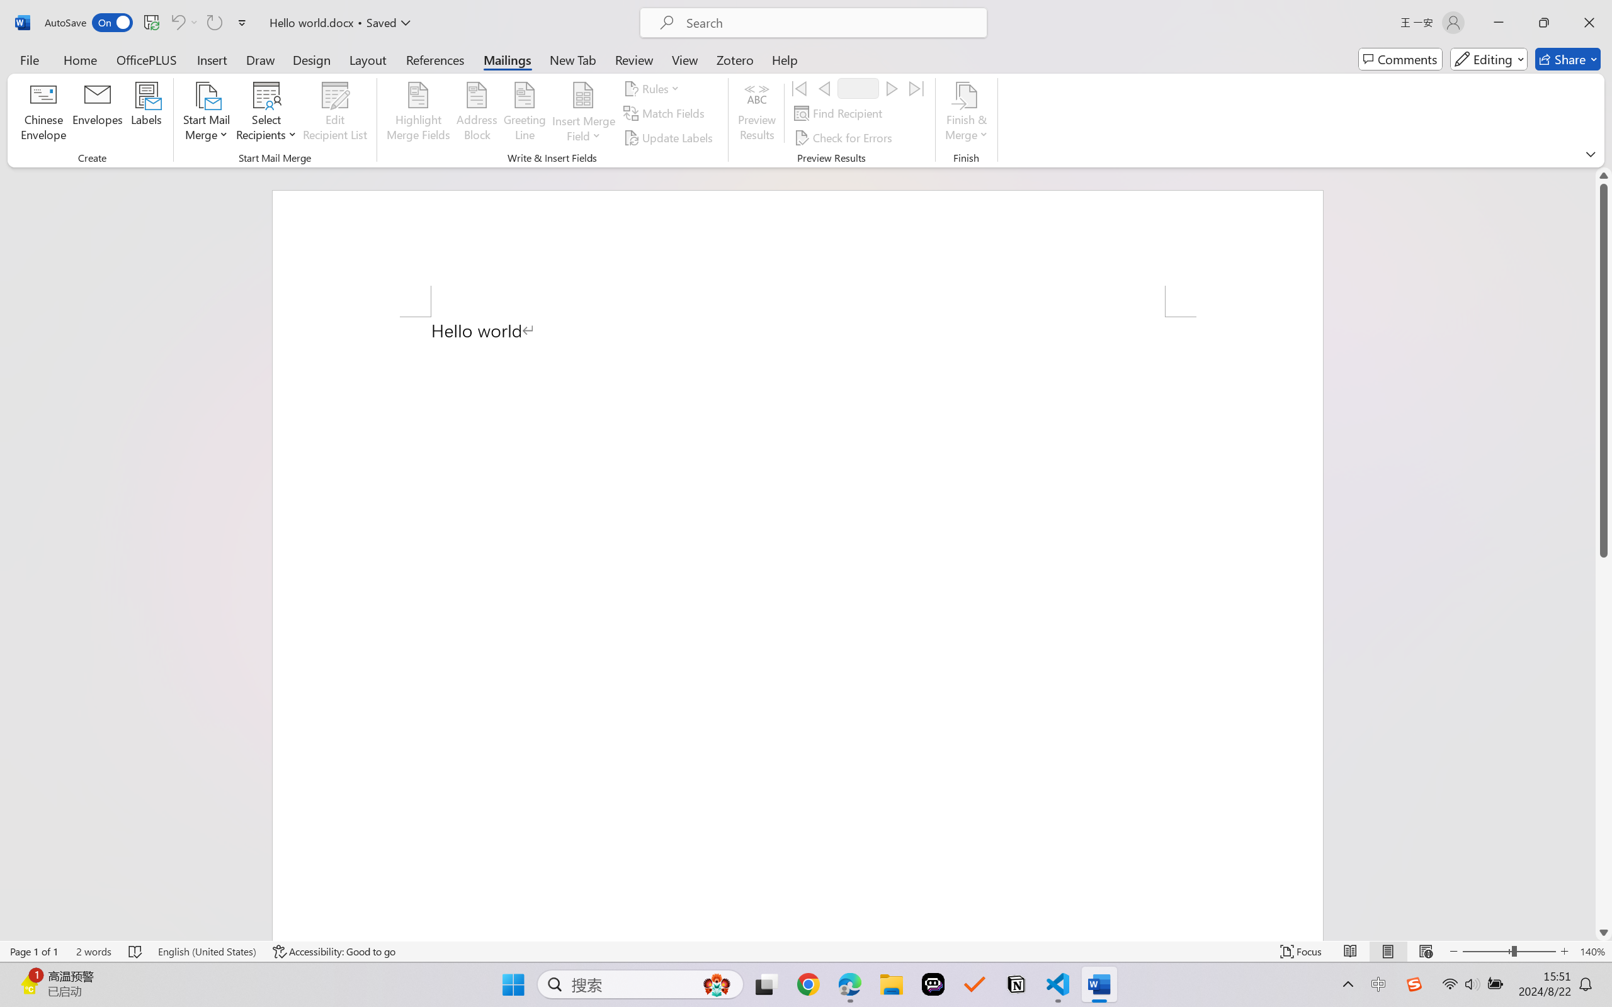 The width and height of the screenshot is (1612, 1007). What do you see at coordinates (1499, 23) in the screenshot?
I see `Minimize` at bounding box center [1499, 23].